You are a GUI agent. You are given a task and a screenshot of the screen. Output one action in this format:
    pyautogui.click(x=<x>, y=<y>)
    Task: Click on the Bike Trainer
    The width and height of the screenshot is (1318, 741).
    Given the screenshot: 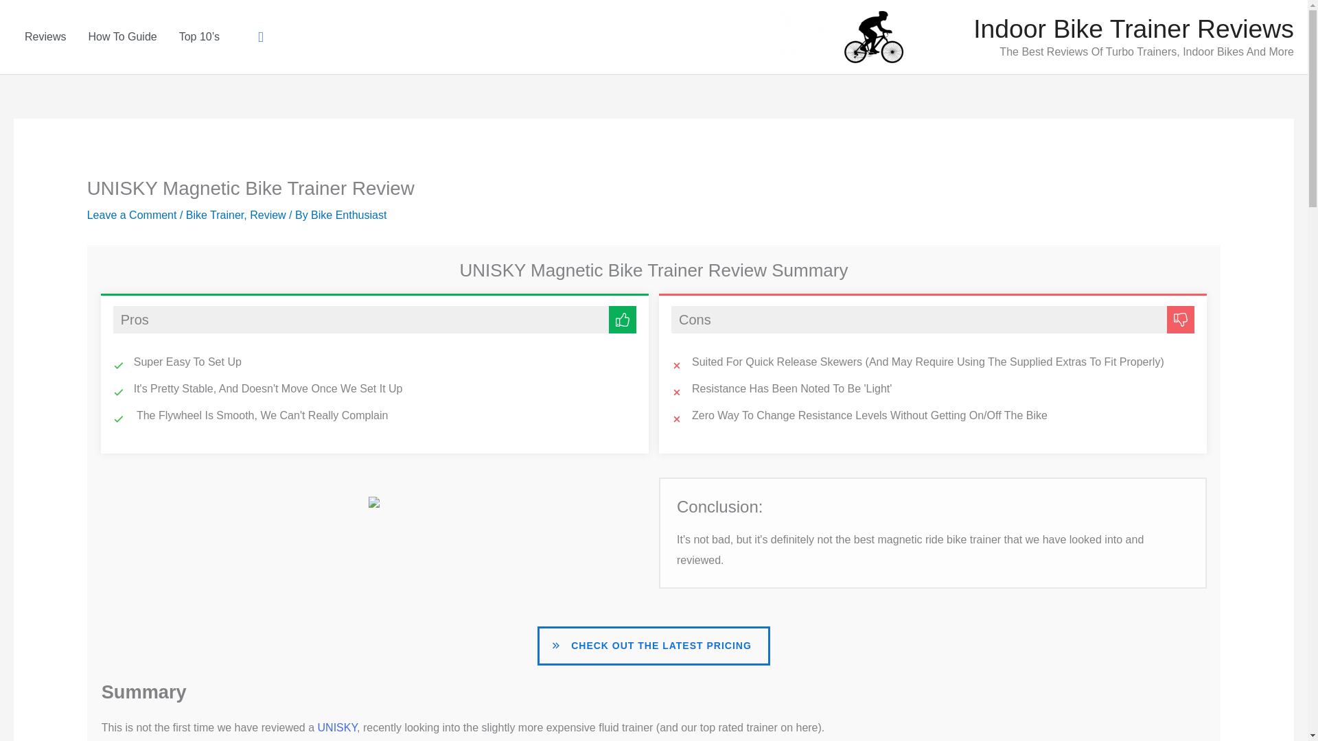 What is the action you would take?
    pyautogui.click(x=214, y=214)
    